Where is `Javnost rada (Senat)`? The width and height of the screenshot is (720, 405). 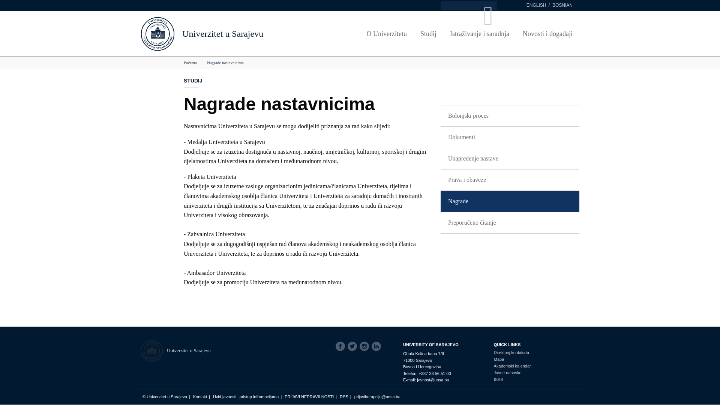
Javnost rada (Senat) is located at coordinates (360, 52).